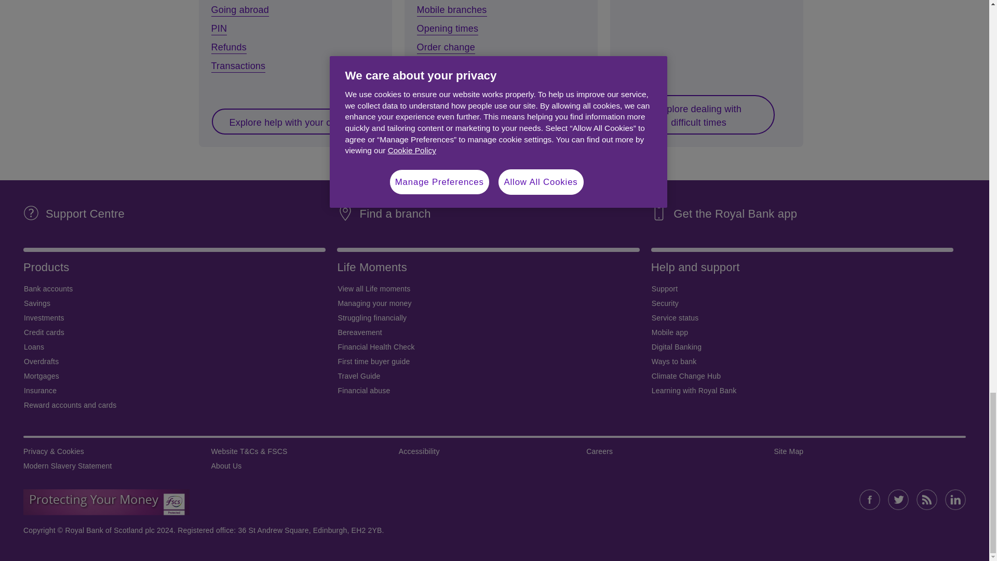  Describe the element at coordinates (287, 122) in the screenshot. I see `Explore help with your card` at that location.